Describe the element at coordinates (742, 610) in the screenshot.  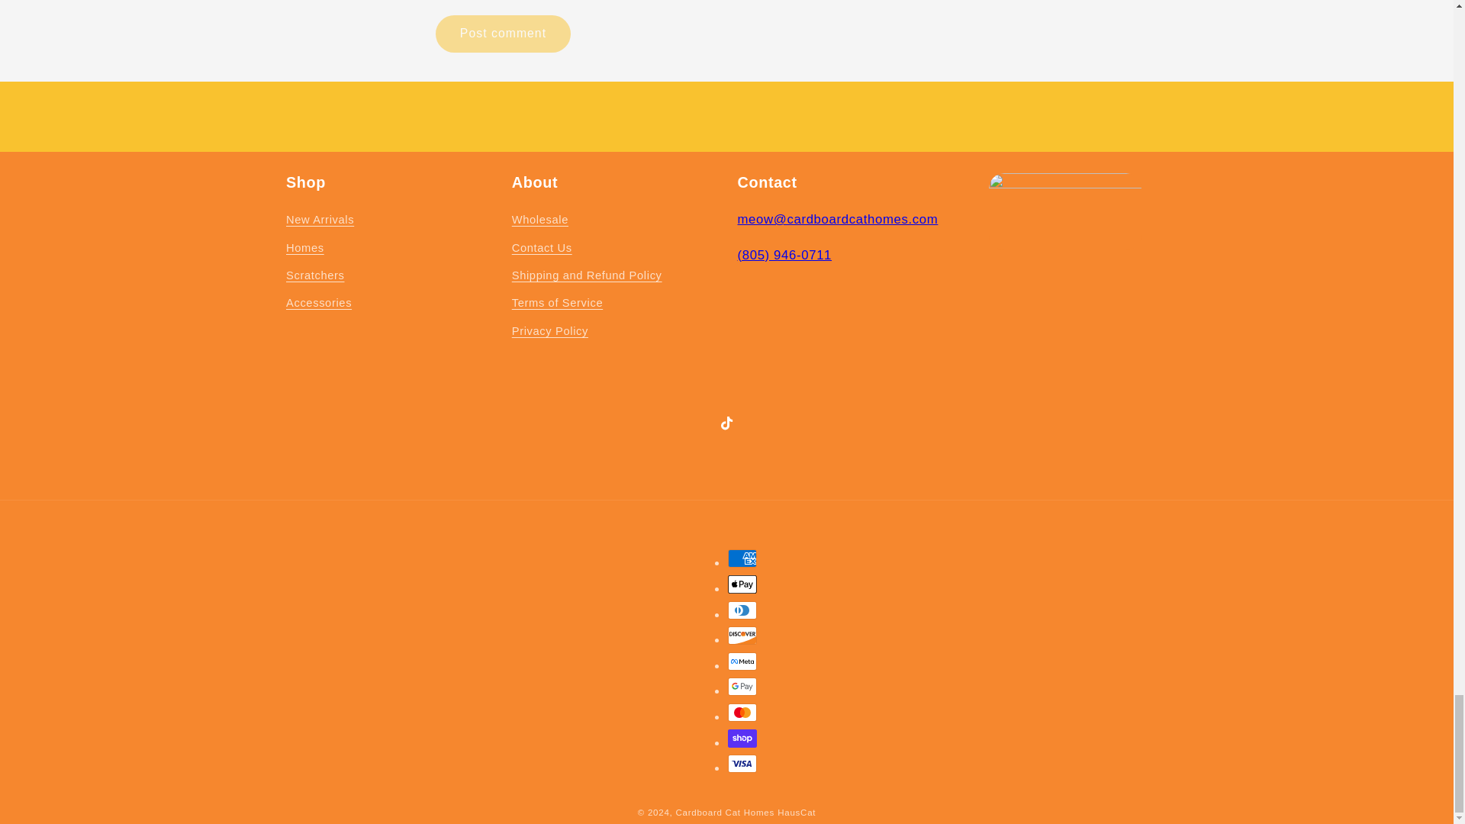
I see `Diners Club` at that location.